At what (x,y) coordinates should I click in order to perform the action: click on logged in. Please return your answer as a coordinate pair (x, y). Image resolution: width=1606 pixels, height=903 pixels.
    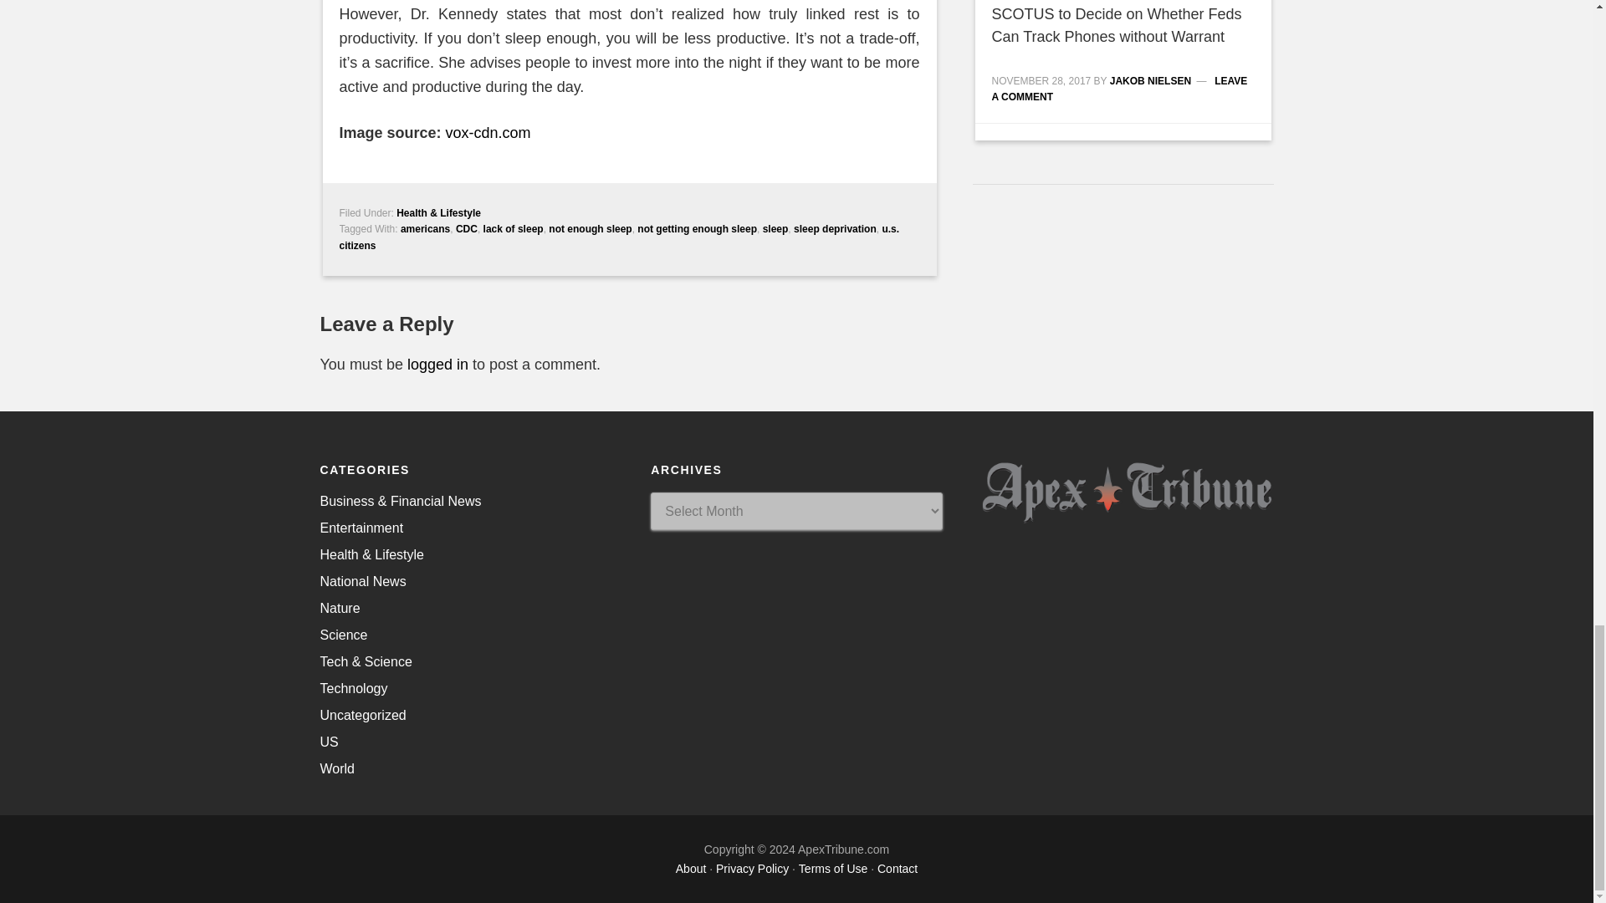
    Looking at the image, I should click on (438, 365).